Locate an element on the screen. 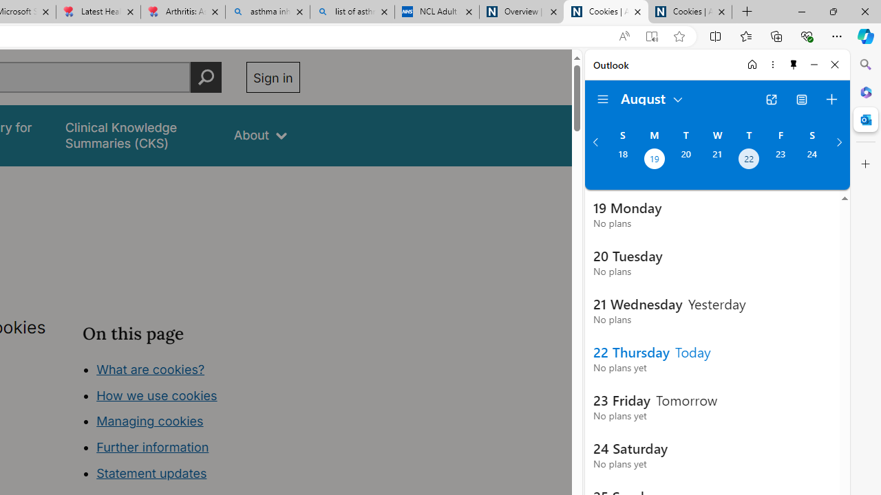  Statement updates is located at coordinates (151, 473).